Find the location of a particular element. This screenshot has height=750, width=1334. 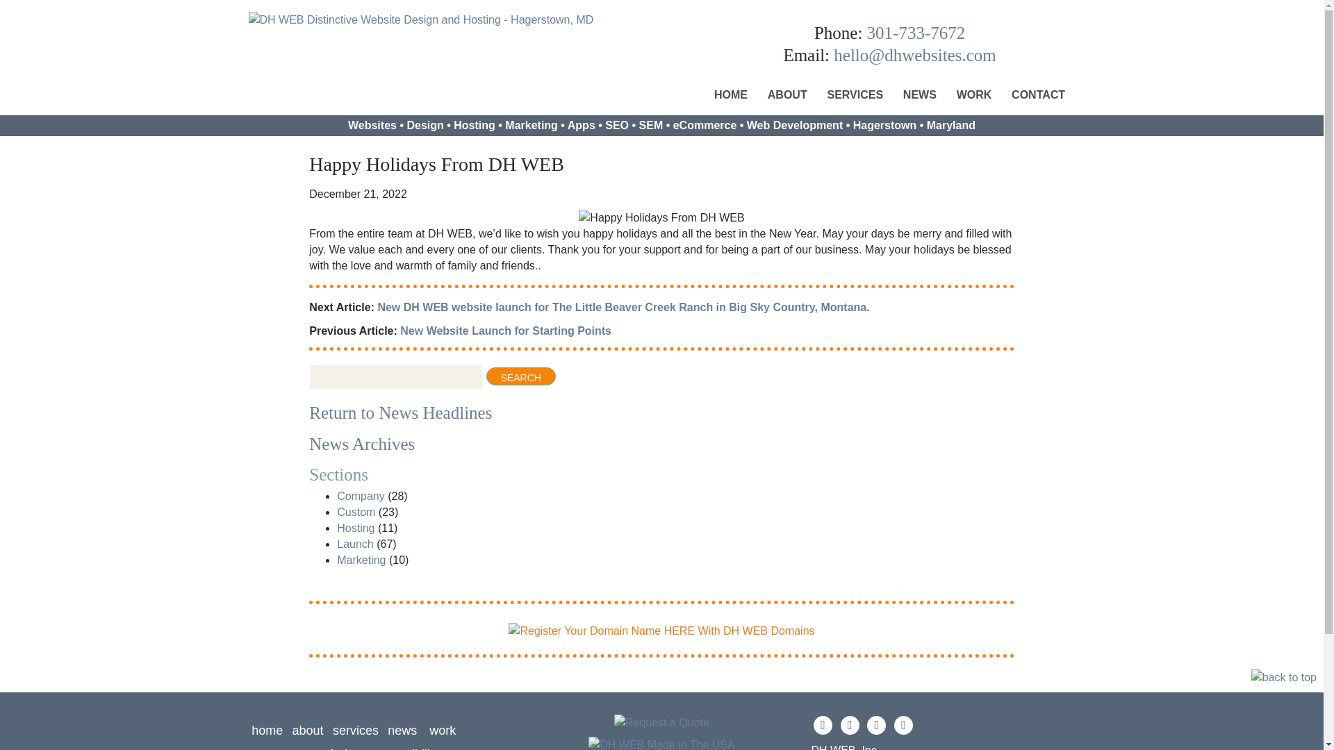

services is located at coordinates (356, 731).